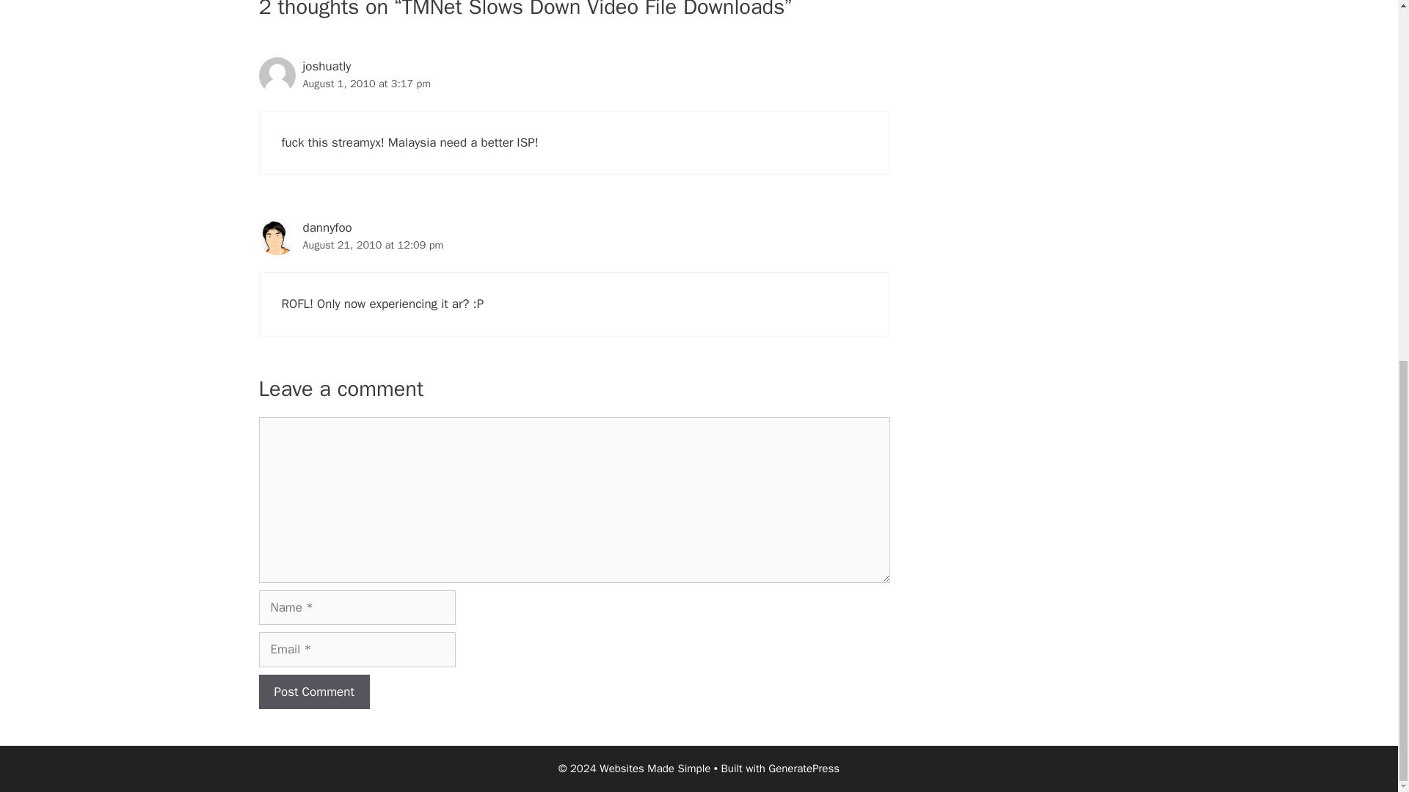 The width and height of the screenshot is (1409, 792). What do you see at coordinates (367, 84) in the screenshot?
I see `August 1, 2010 at 3:17 pm` at bounding box center [367, 84].